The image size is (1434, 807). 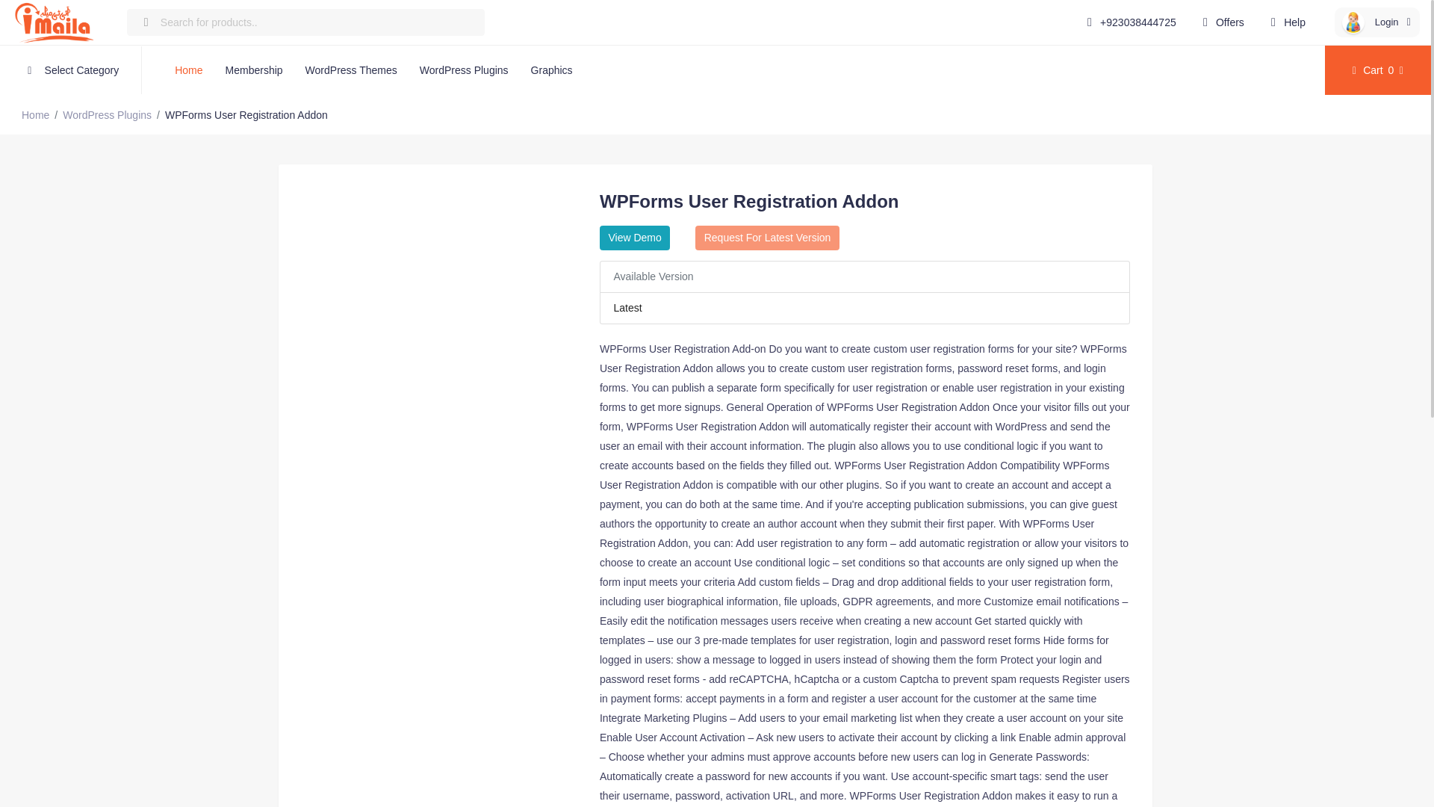 I want to click on Help, so click(x=1285, y=22).